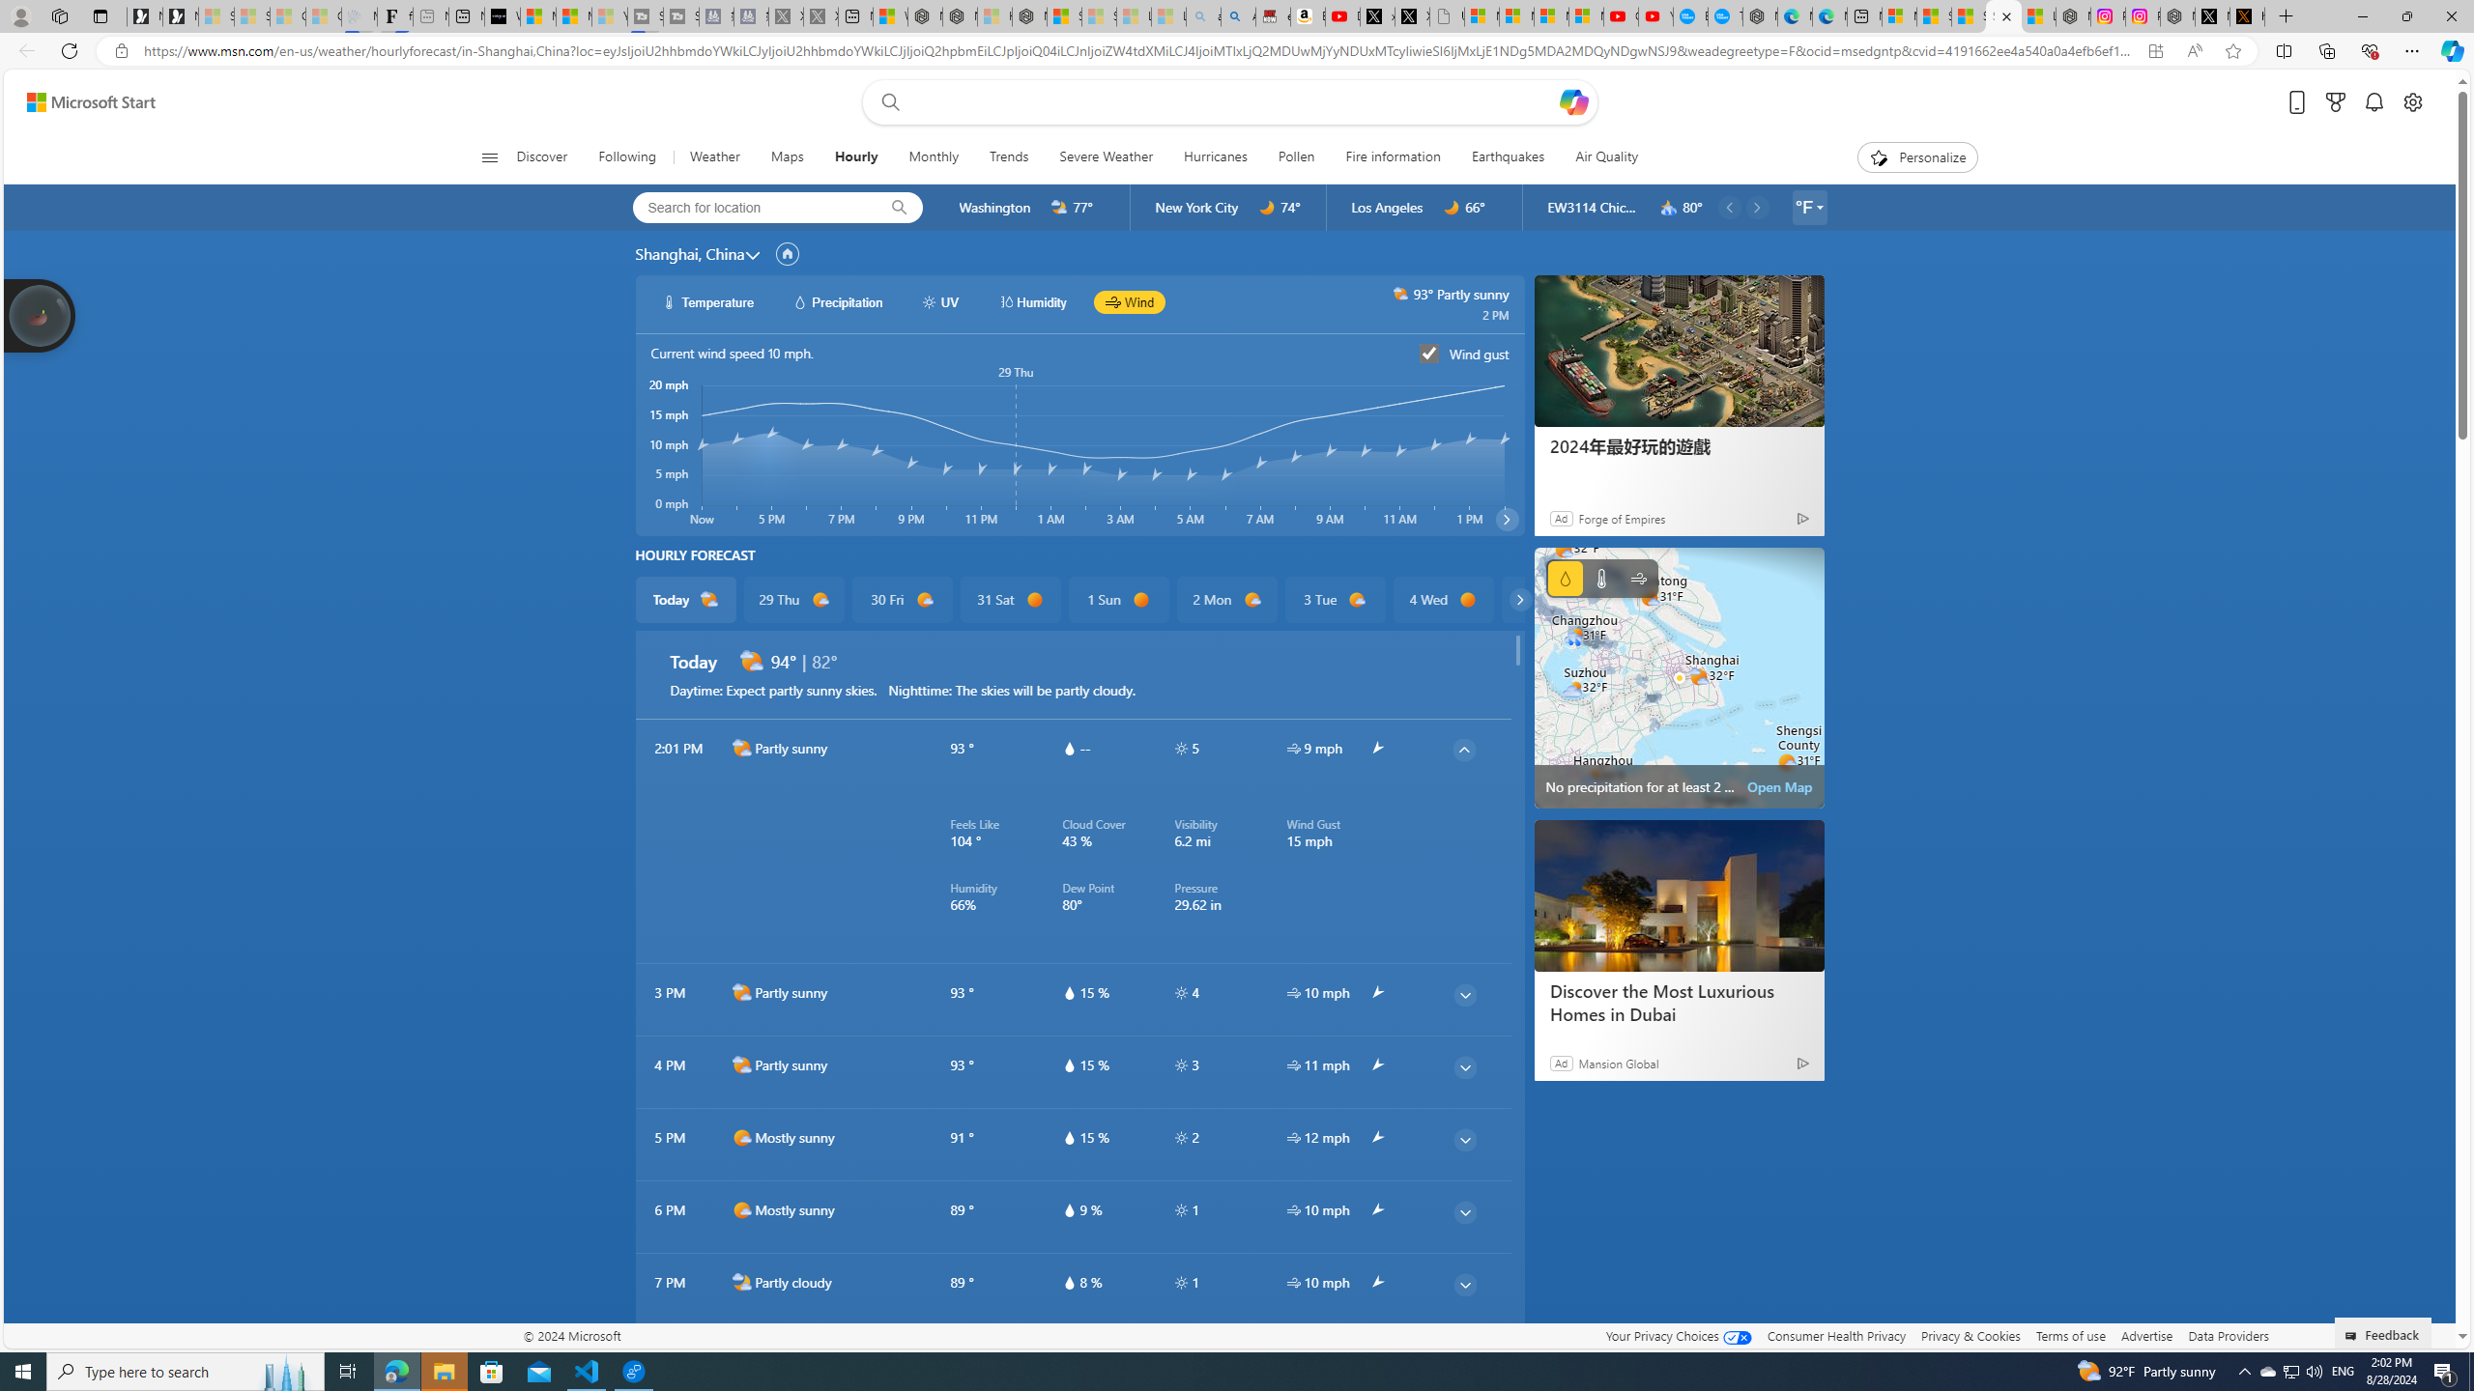 The height and width of the screenshot is (1391, 2474). Describe the element at coordinates (1181, 1282) in the screenshot. I see `hourlyTable/uv` at that location.